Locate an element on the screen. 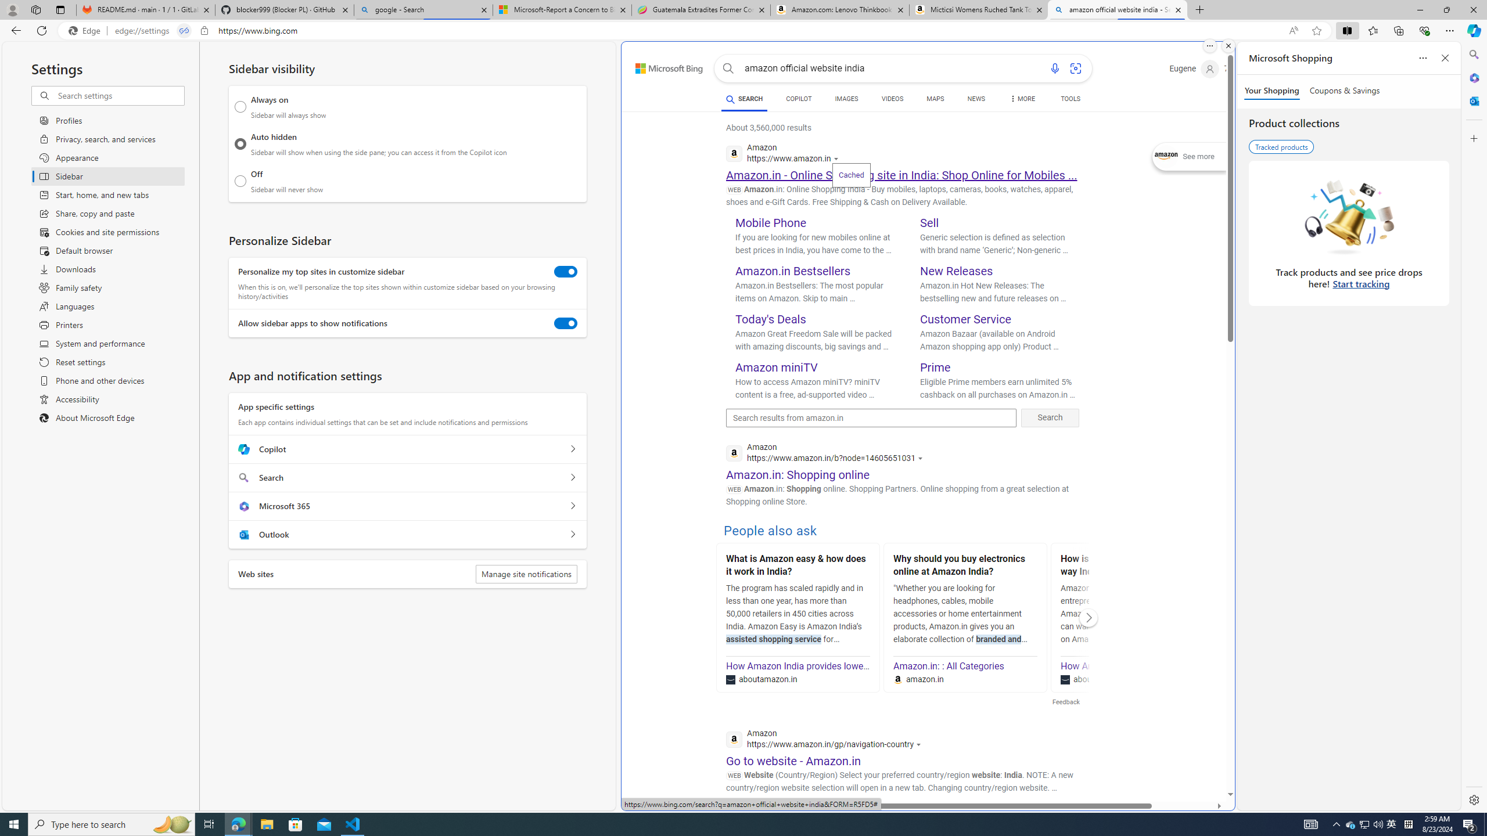 Image resolution: width=1487 pixels, height=836 pixels. Search settings is located at coordinates (120, 95).